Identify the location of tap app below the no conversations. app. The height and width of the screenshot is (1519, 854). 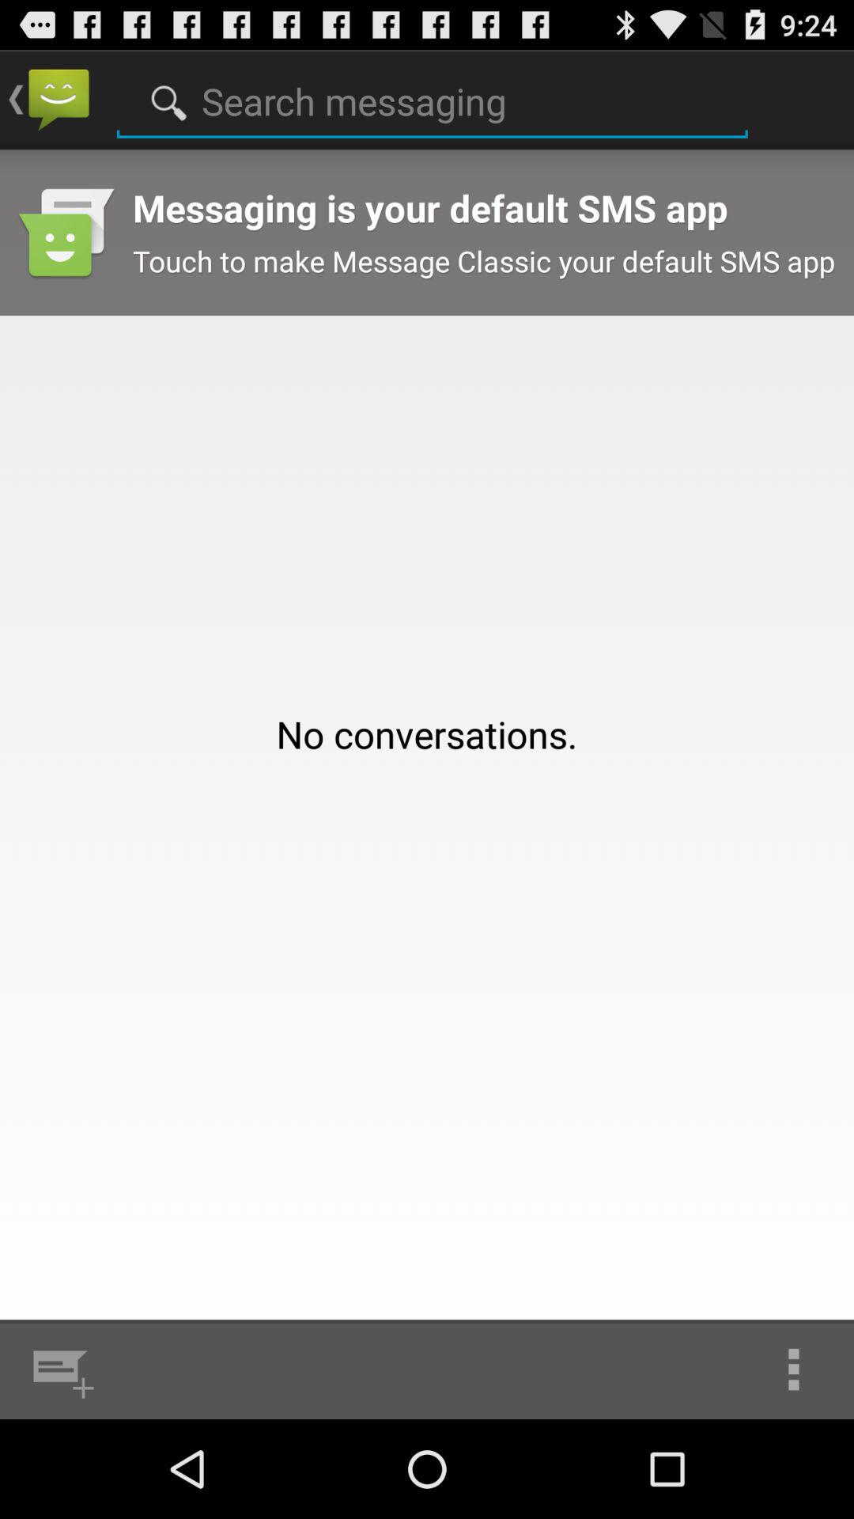
(793, 1369).